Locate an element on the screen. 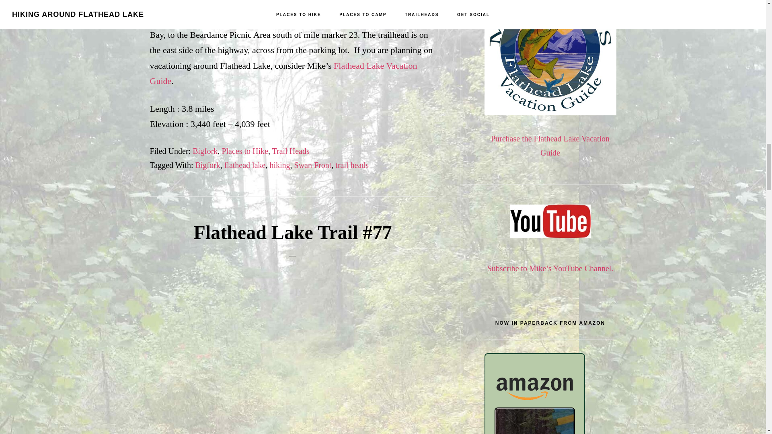  Swan Front is located at coordinates (313, 165).